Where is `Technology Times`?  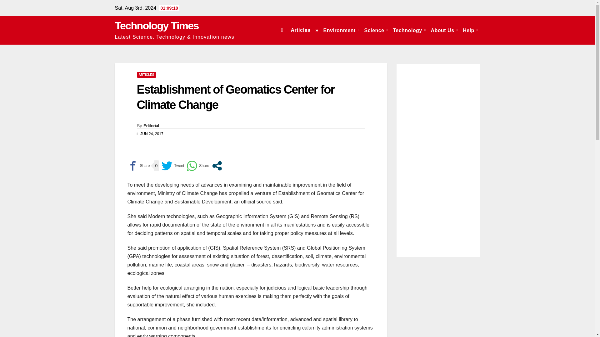
Technology Times is located at coordinates (157, 26).